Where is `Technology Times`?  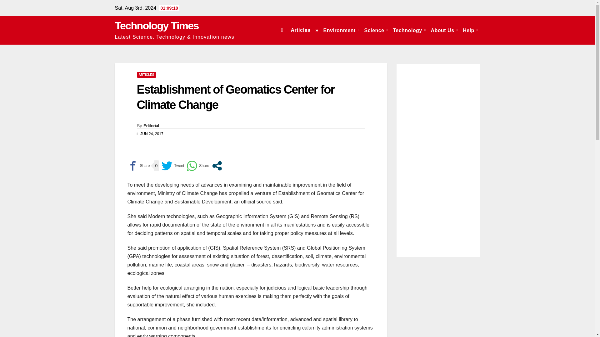
Technology Times is located at coordinates (157, 26).